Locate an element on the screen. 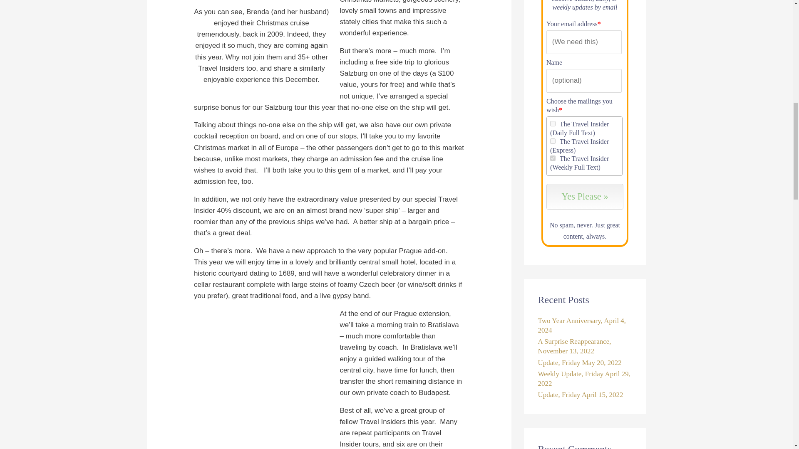 The width and height of the screenshot is (799, 449). 692267 is located at coordinates (553, 123).